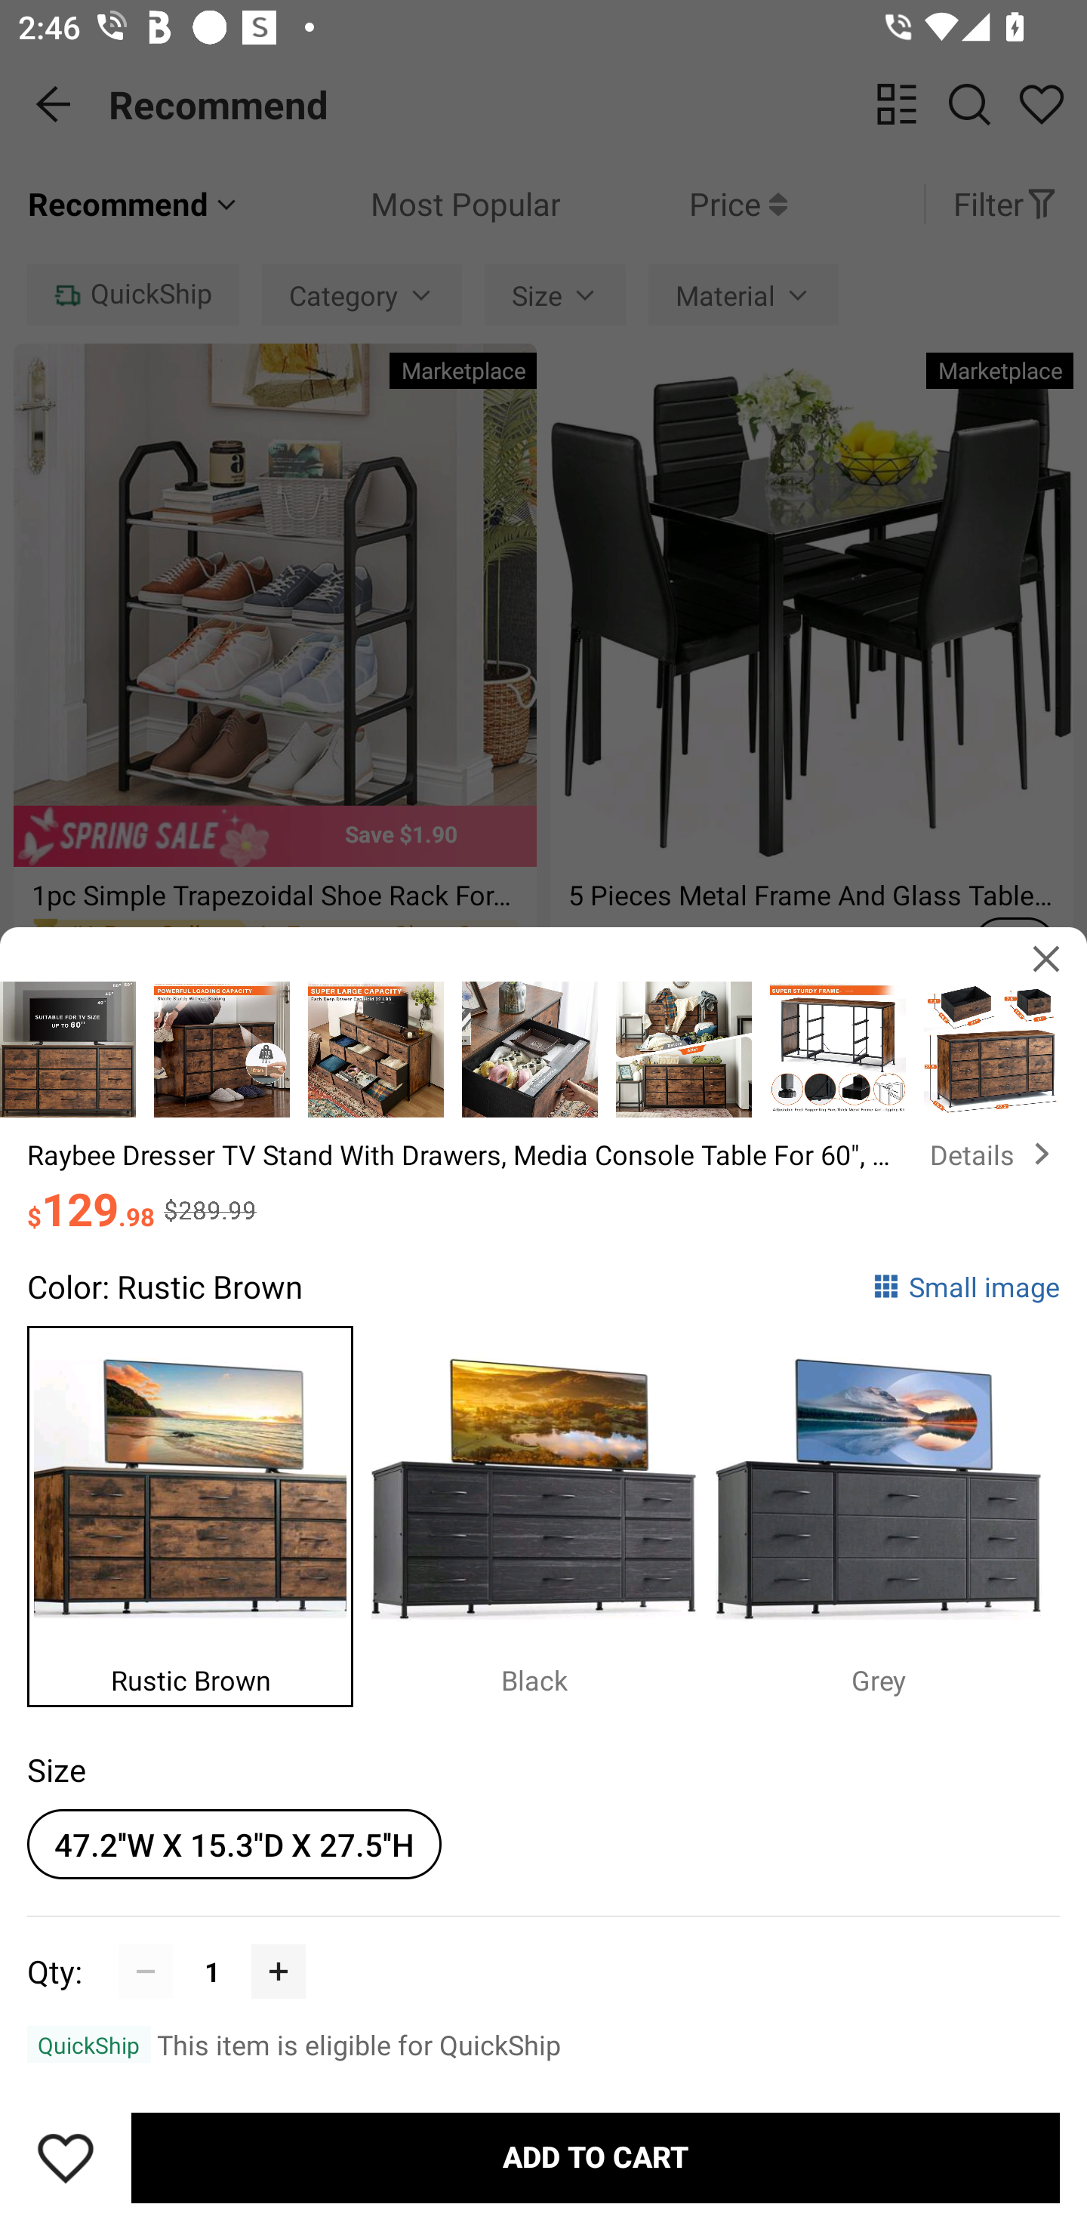 This screenshot has width=1087, height=2235. I want to click on Color: Rustic Brown, so click(165, 1286).